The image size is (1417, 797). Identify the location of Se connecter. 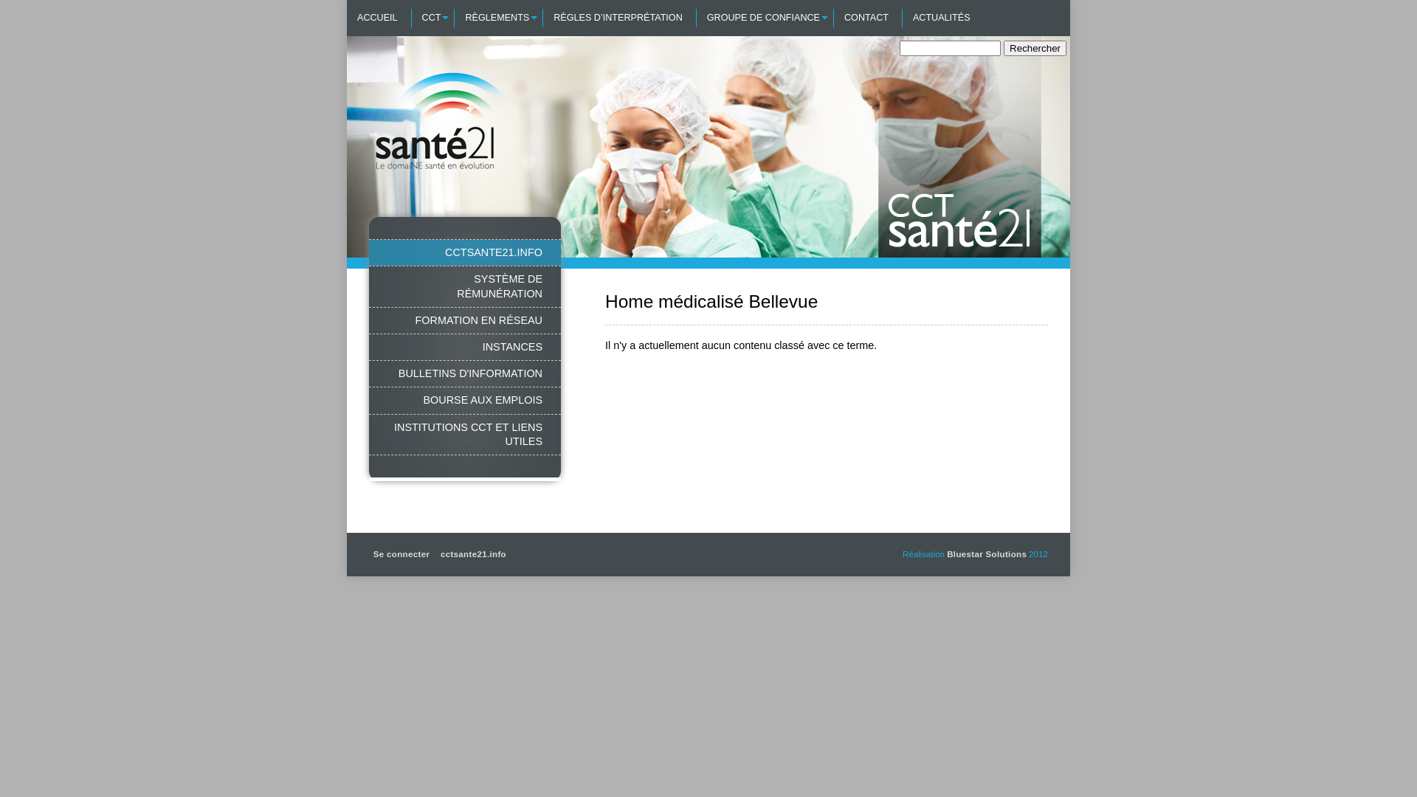
(401, 554).